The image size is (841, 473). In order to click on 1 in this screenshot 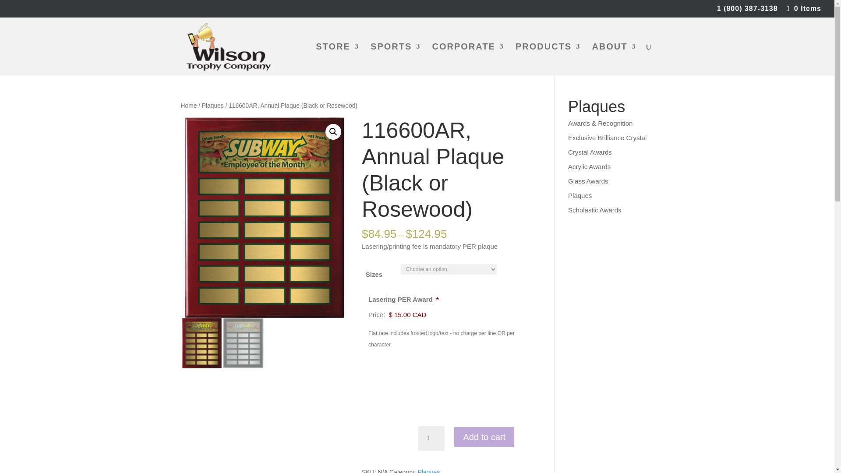, I will do `click(431, 438)`.